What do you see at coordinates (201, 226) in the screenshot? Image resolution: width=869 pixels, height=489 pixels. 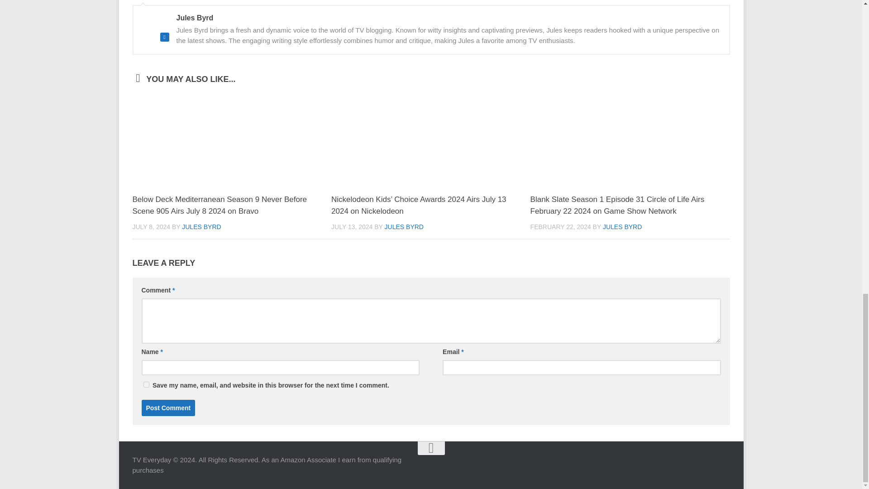 I see `JULES BYRD` at bounding box center [201, 226].